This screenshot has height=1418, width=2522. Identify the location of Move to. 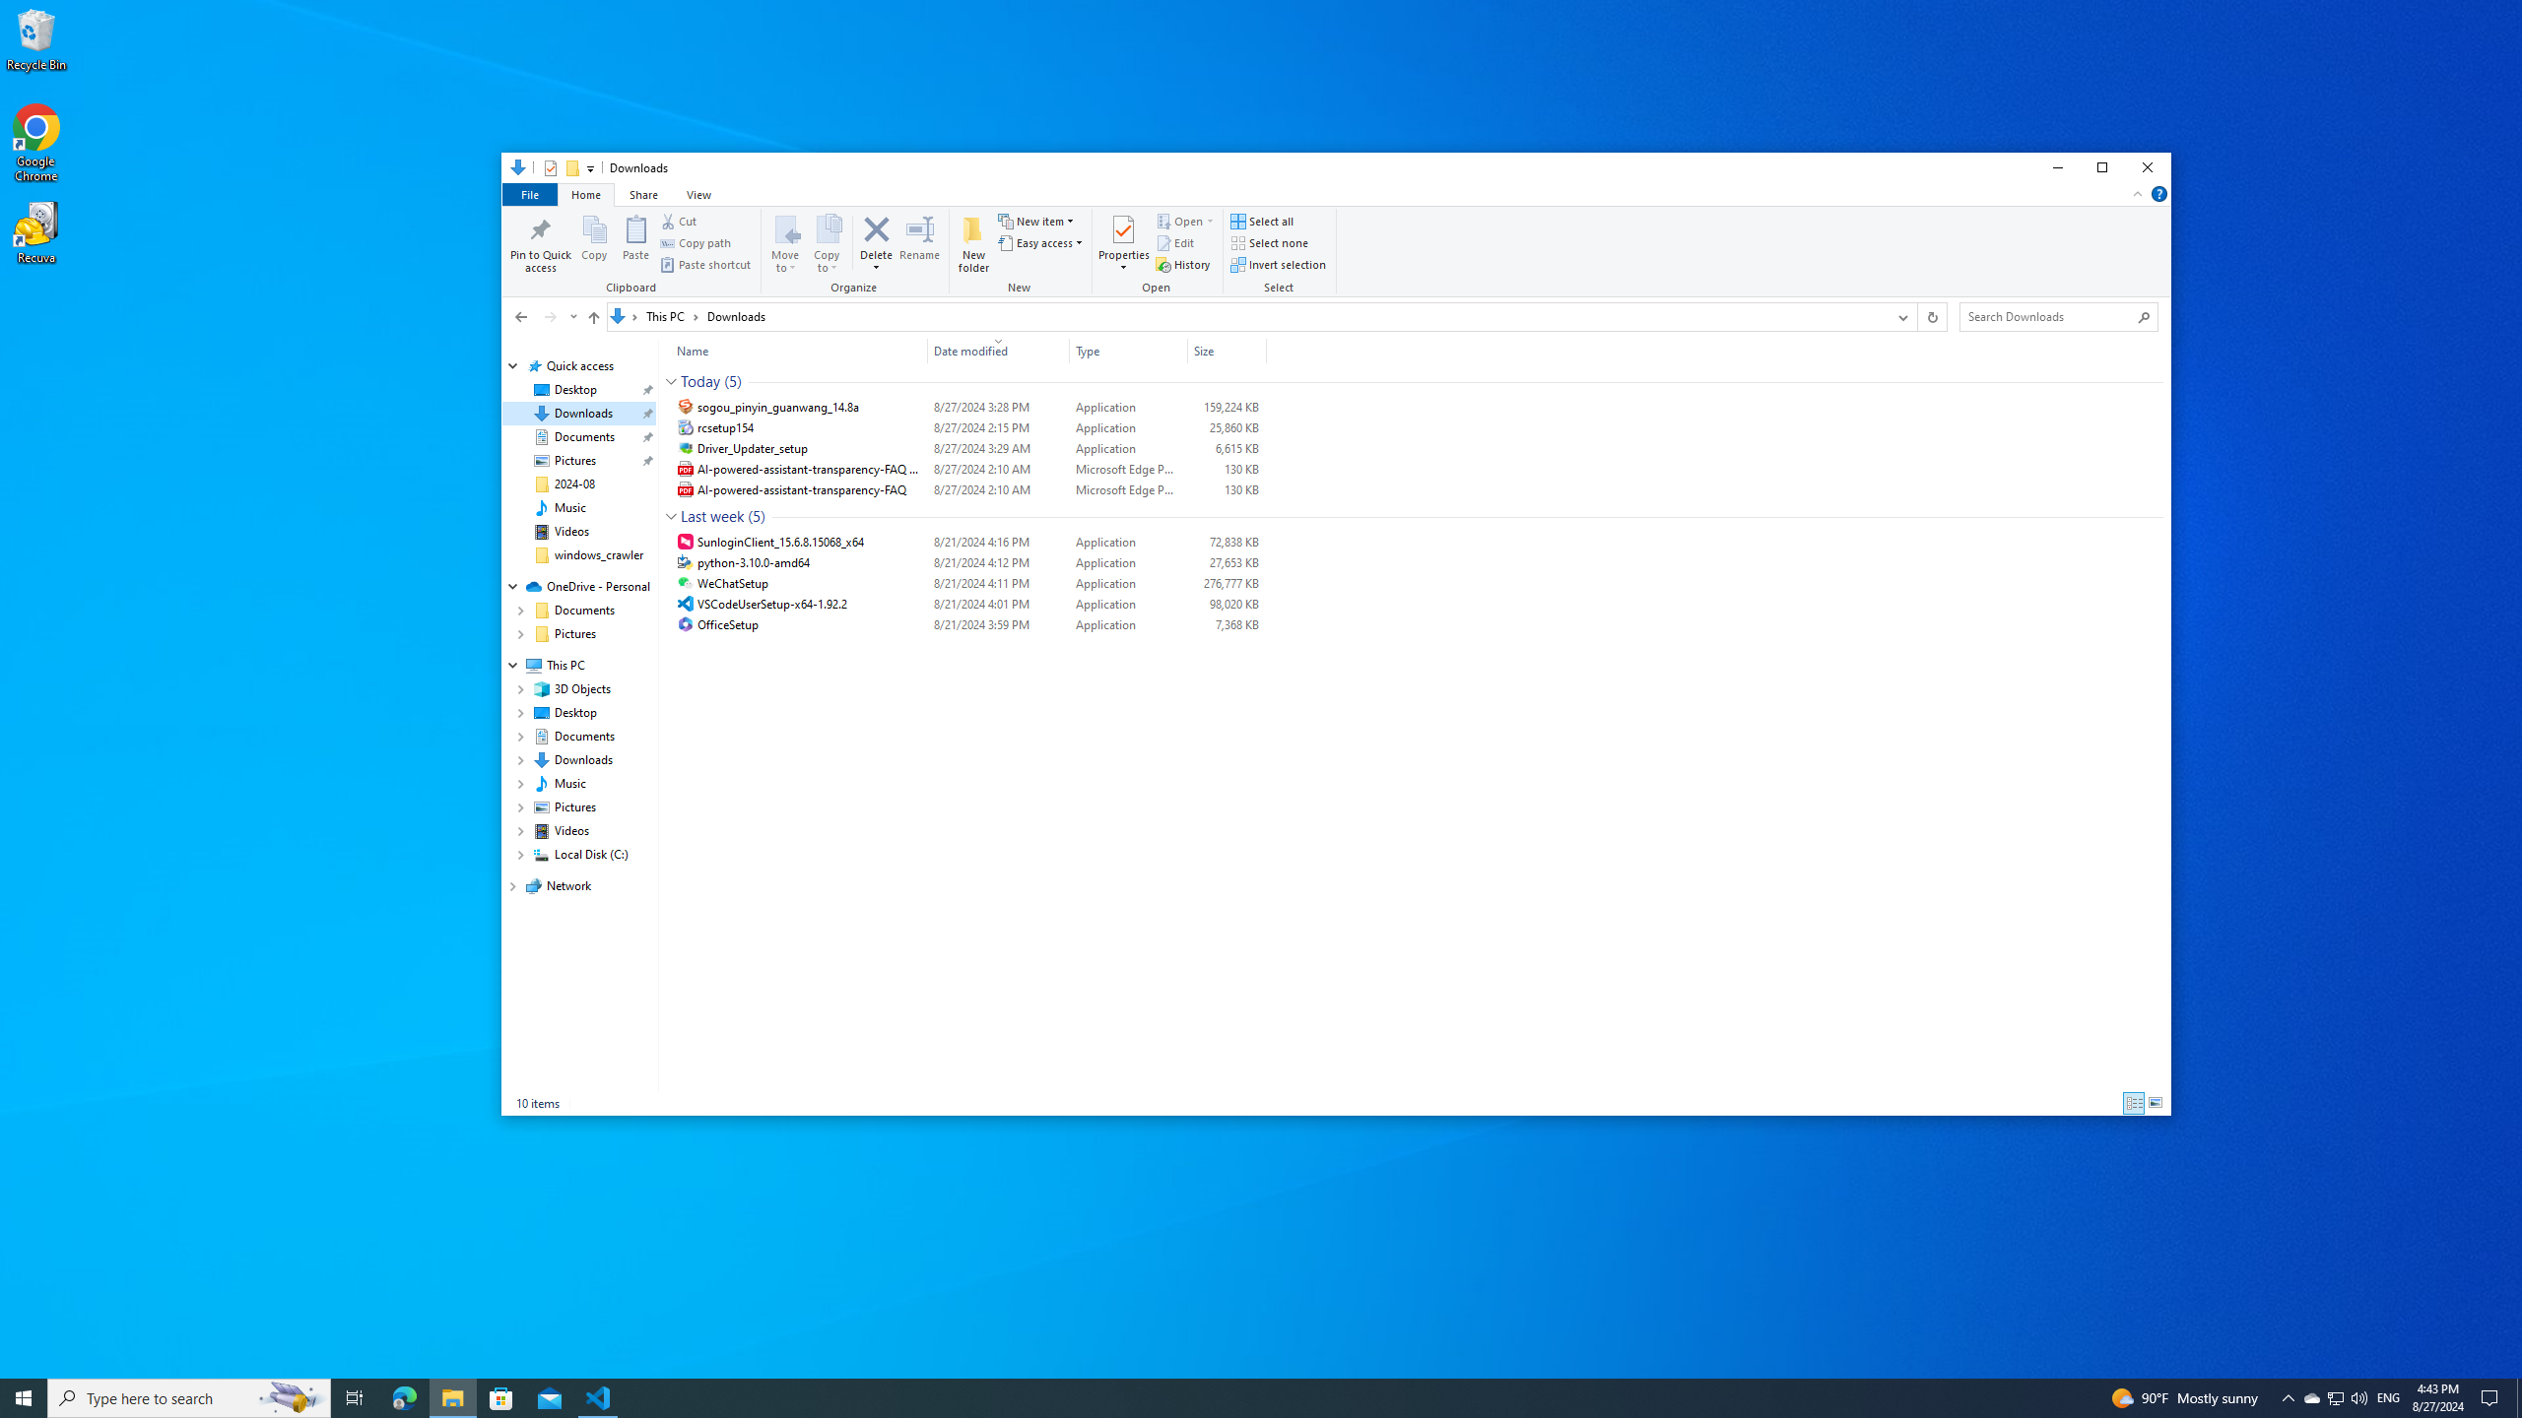
(786, 242).